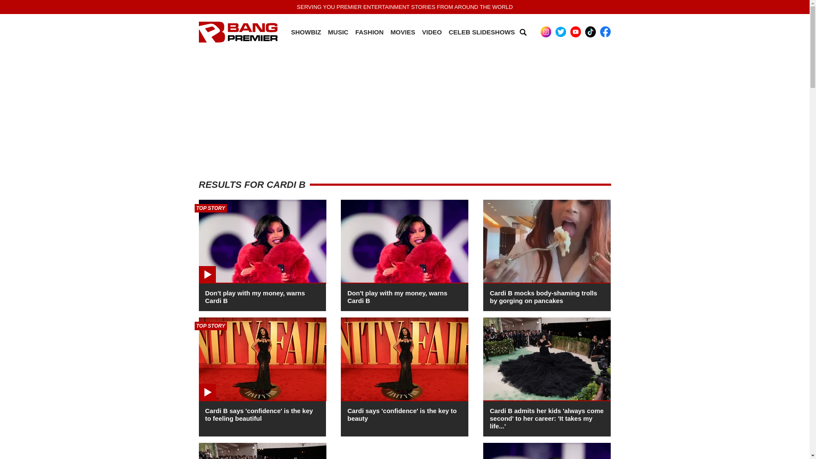  Describe the element at coordinates (338, 32) in the screenshot. I see `MUSIC` at that location.